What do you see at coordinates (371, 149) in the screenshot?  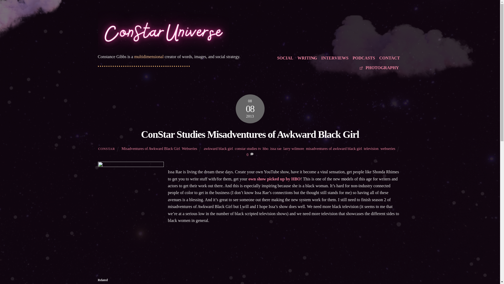 I see `television` at bounding box center [371, 149].